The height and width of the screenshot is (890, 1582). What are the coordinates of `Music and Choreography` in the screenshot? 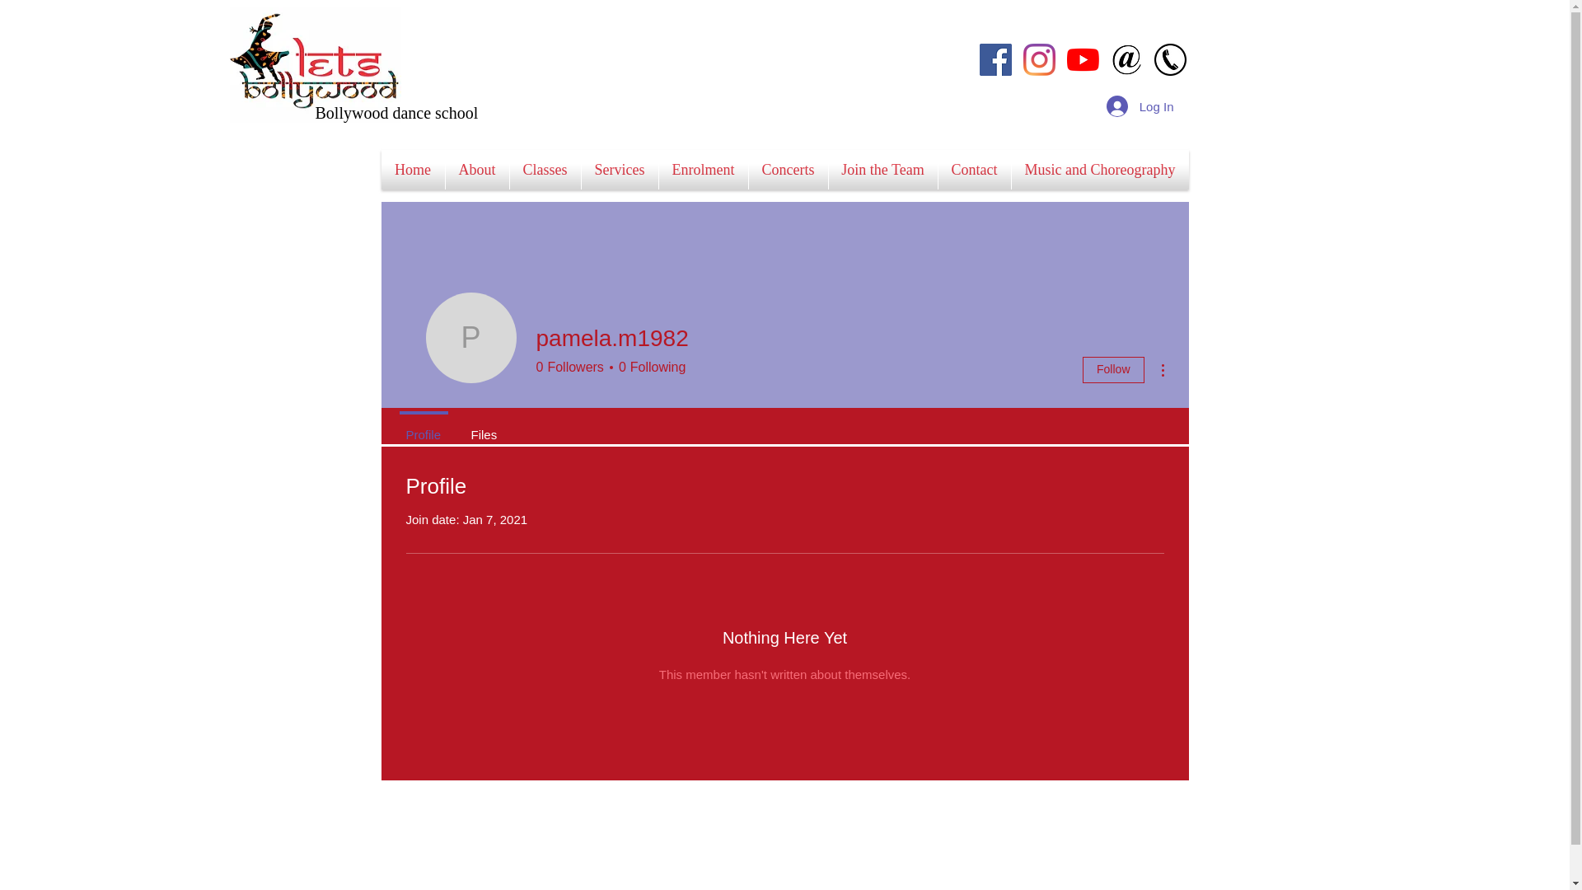 It's located at (1101, 170).